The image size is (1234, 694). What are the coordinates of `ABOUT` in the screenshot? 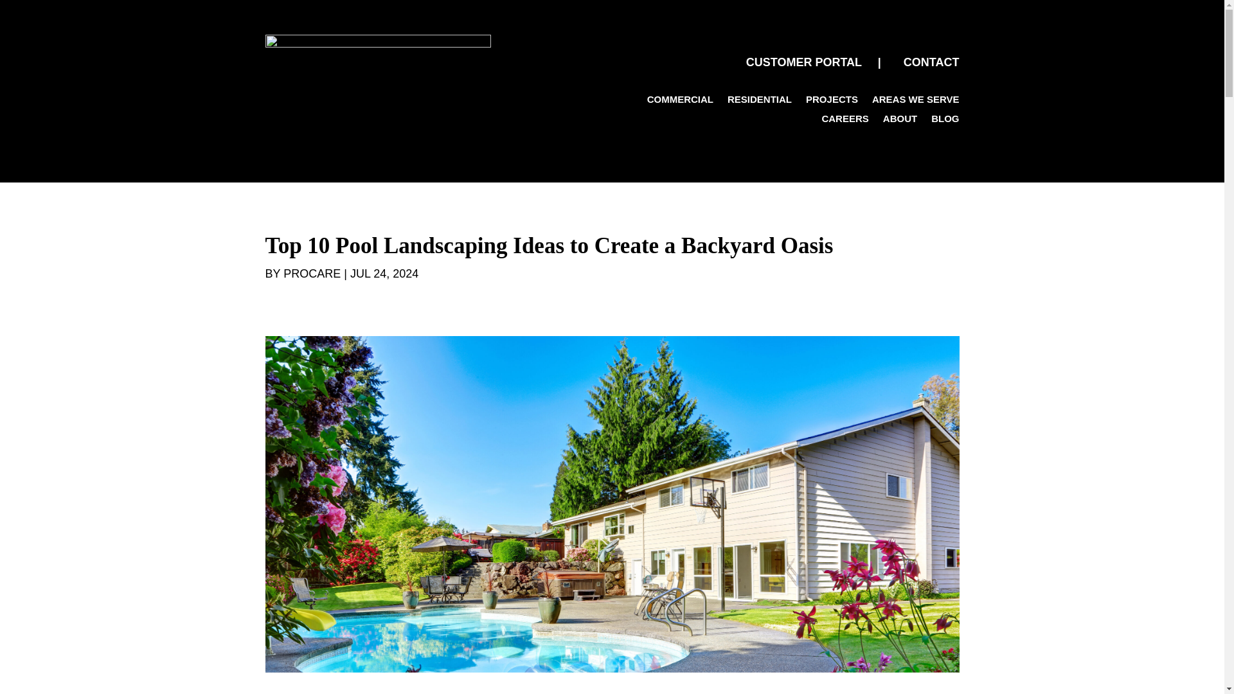 It's located at (900, 121).